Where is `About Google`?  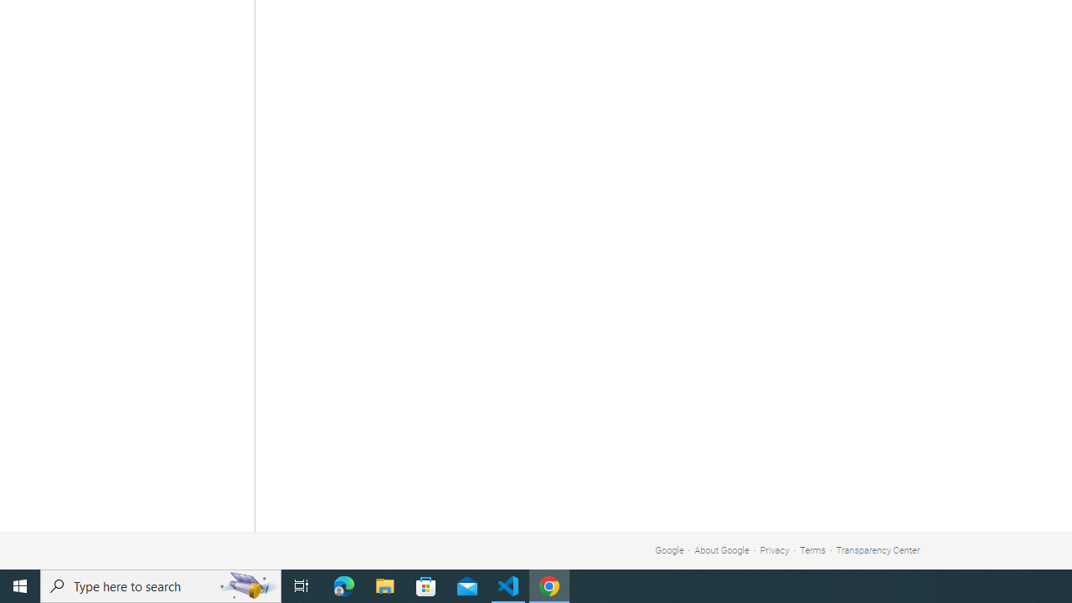
About Google is located at coordinates (722, 549).